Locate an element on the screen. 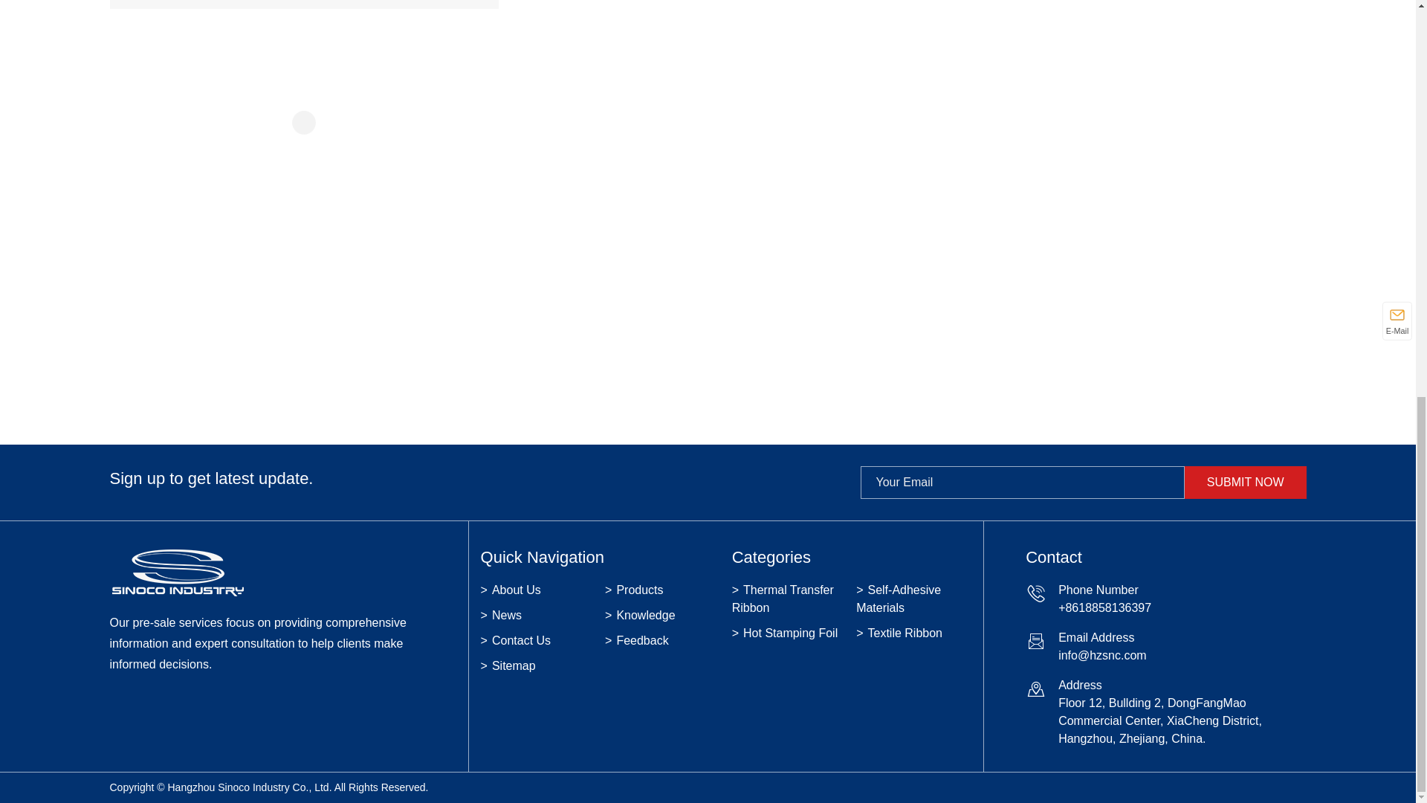 Image resolution: width=1427 pixels, height=803 pixels. Textile Ribbon is located at coordinates (305, 4).